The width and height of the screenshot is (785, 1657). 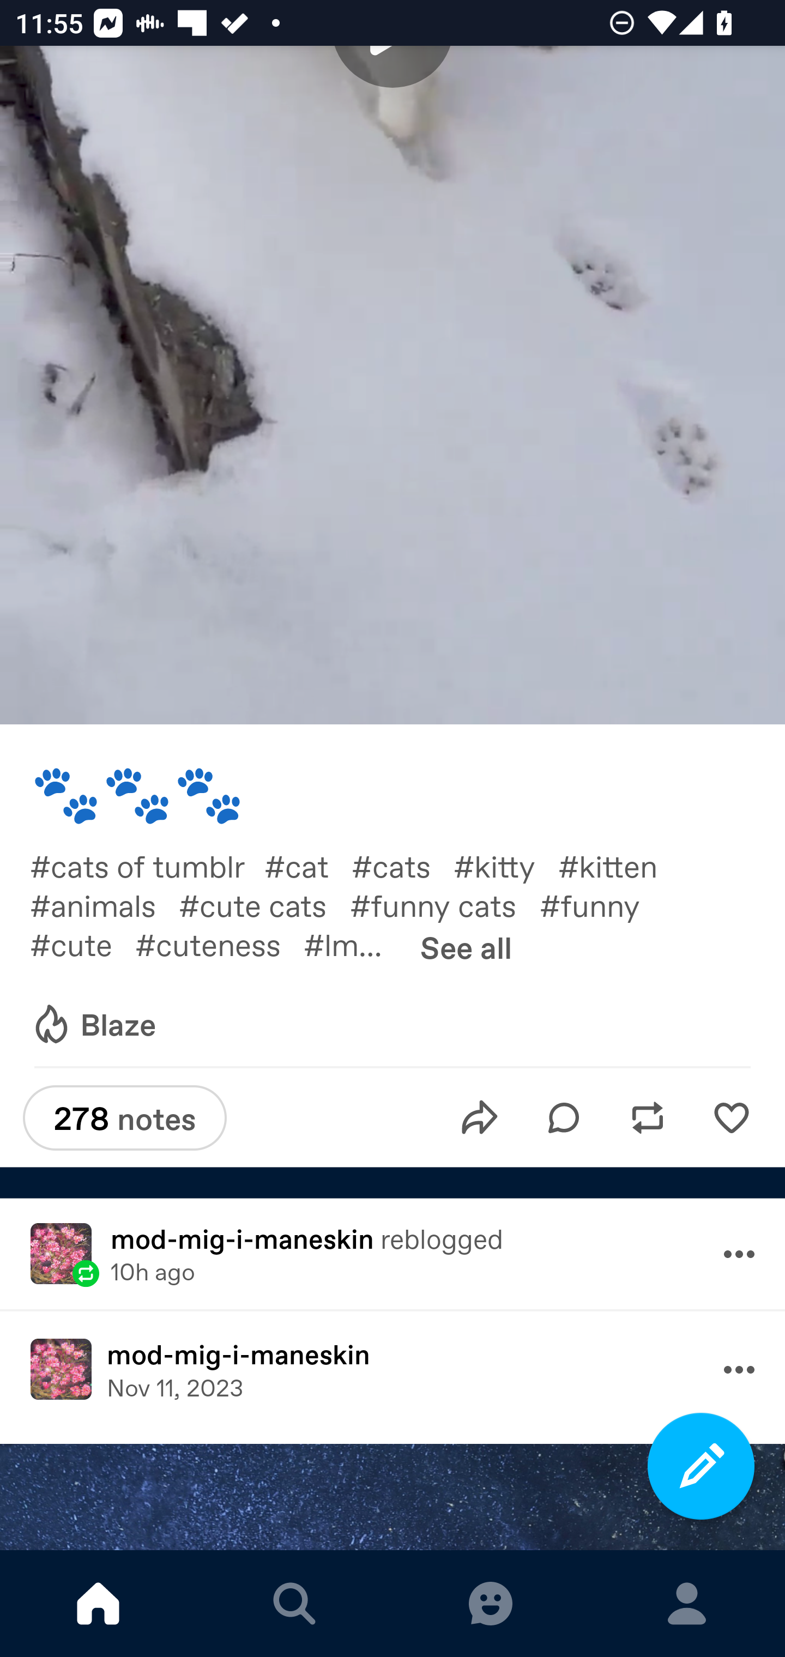 What do you see at coordinates (648, 1118) in the screenshot?
I see `Reblog` at bounding box center [648, 1118].